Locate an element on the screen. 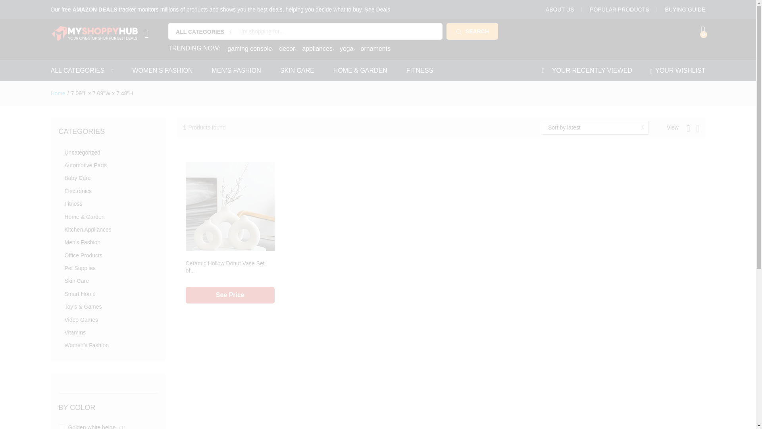 The height and width of the screenshot is (429, 762). BUYING GUIDE is located at coordinates (685, 10).